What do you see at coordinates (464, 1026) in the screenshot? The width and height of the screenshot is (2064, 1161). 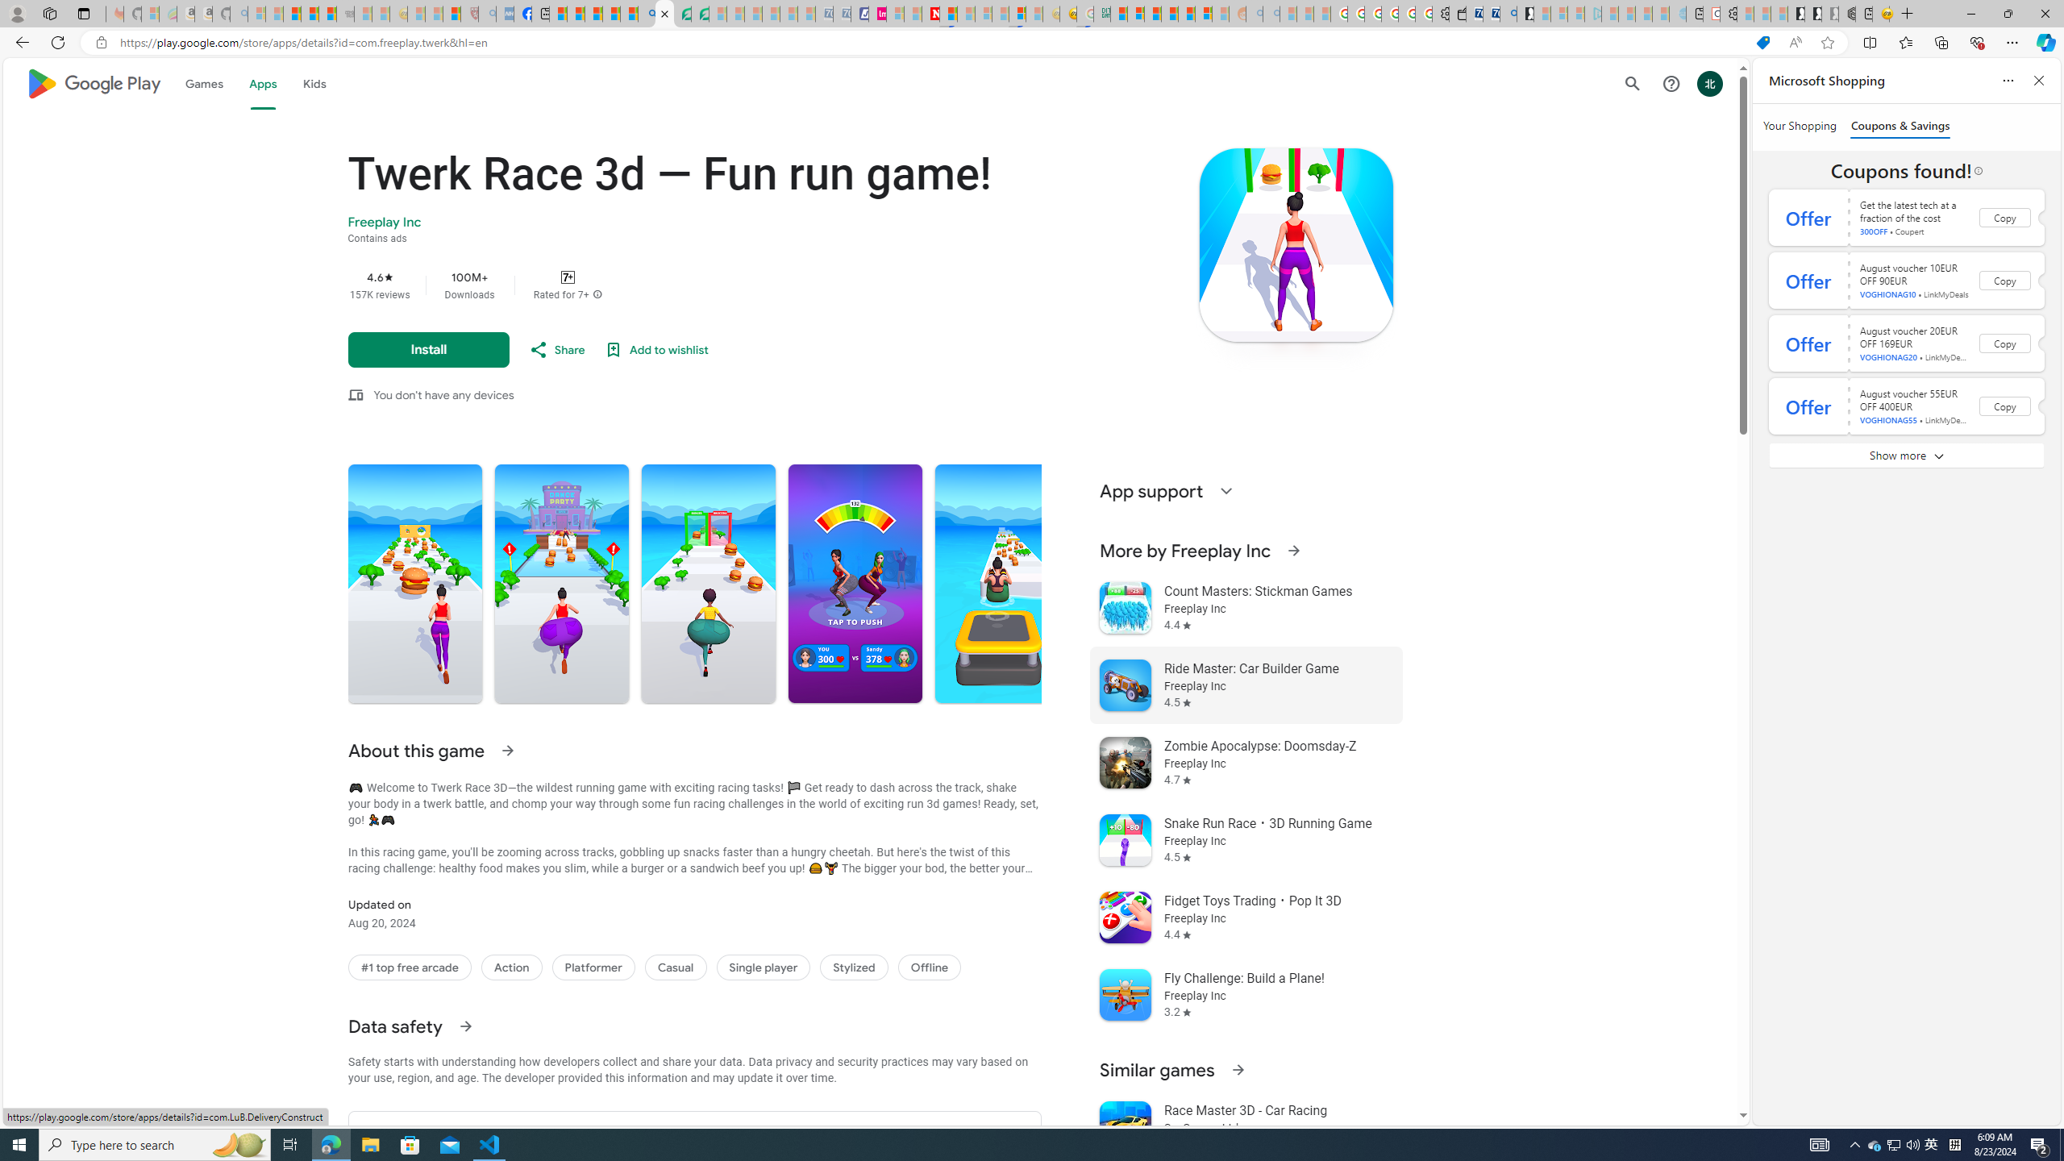 I see `See more information on Data safety` at bounding box center [464, 1026].